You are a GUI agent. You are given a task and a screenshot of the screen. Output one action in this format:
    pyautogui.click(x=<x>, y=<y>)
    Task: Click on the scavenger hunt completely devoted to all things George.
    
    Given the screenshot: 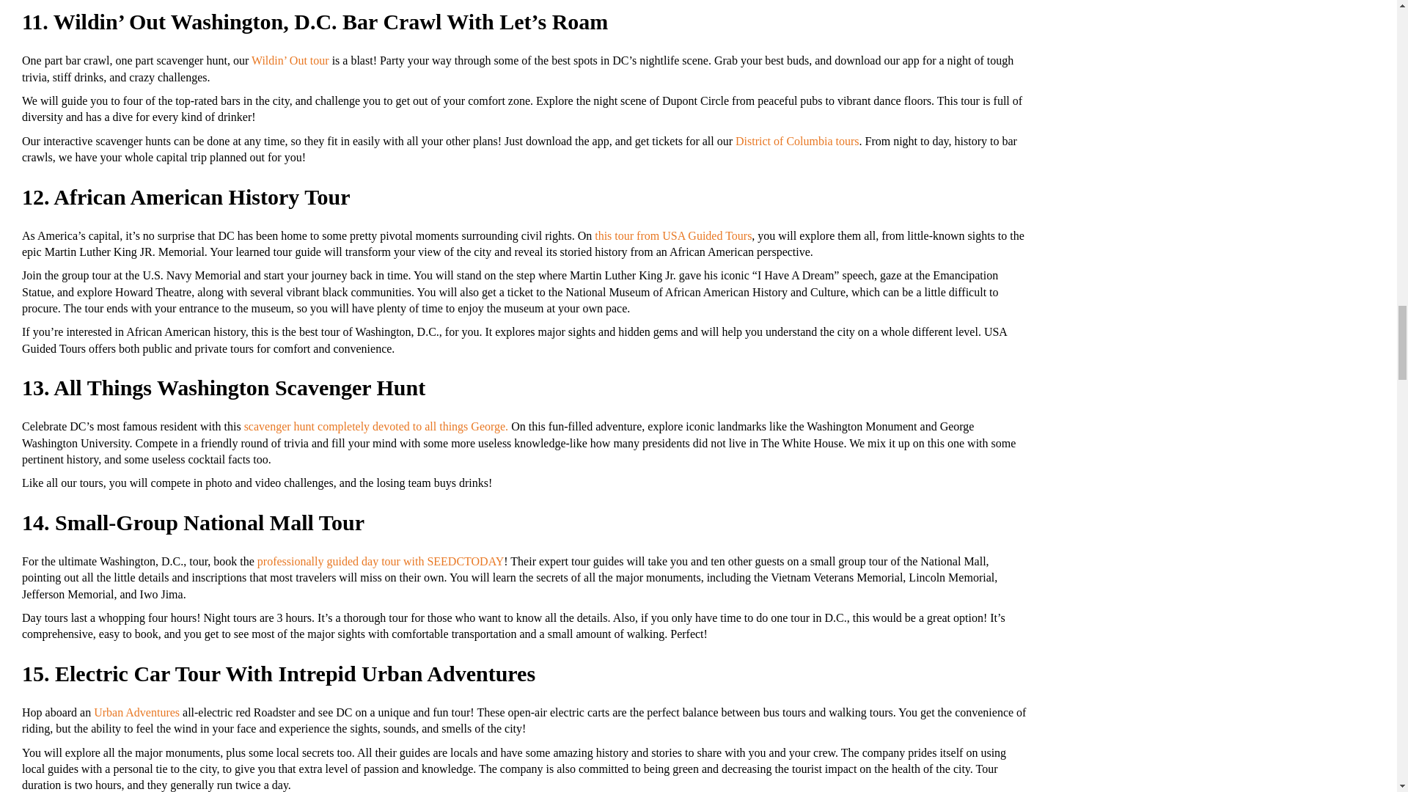 What is the action you would take?
    pyautogui.click(x=375, y=426)
    